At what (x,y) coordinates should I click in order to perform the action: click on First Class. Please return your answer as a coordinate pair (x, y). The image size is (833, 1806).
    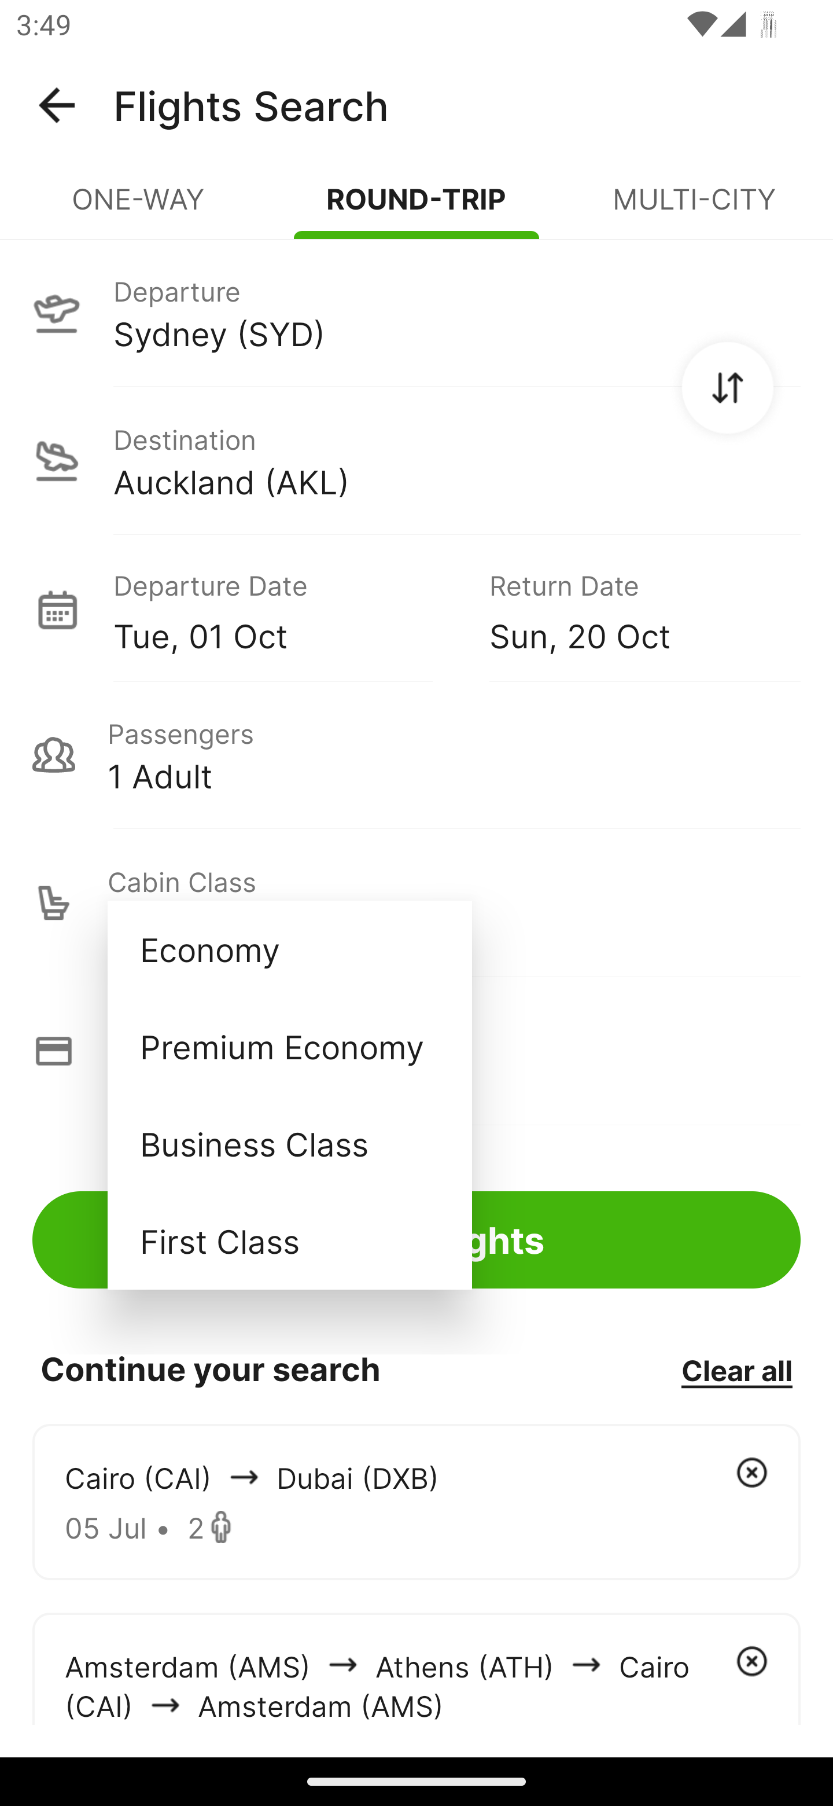
    Looking at the image, I should click on (289, 1240).